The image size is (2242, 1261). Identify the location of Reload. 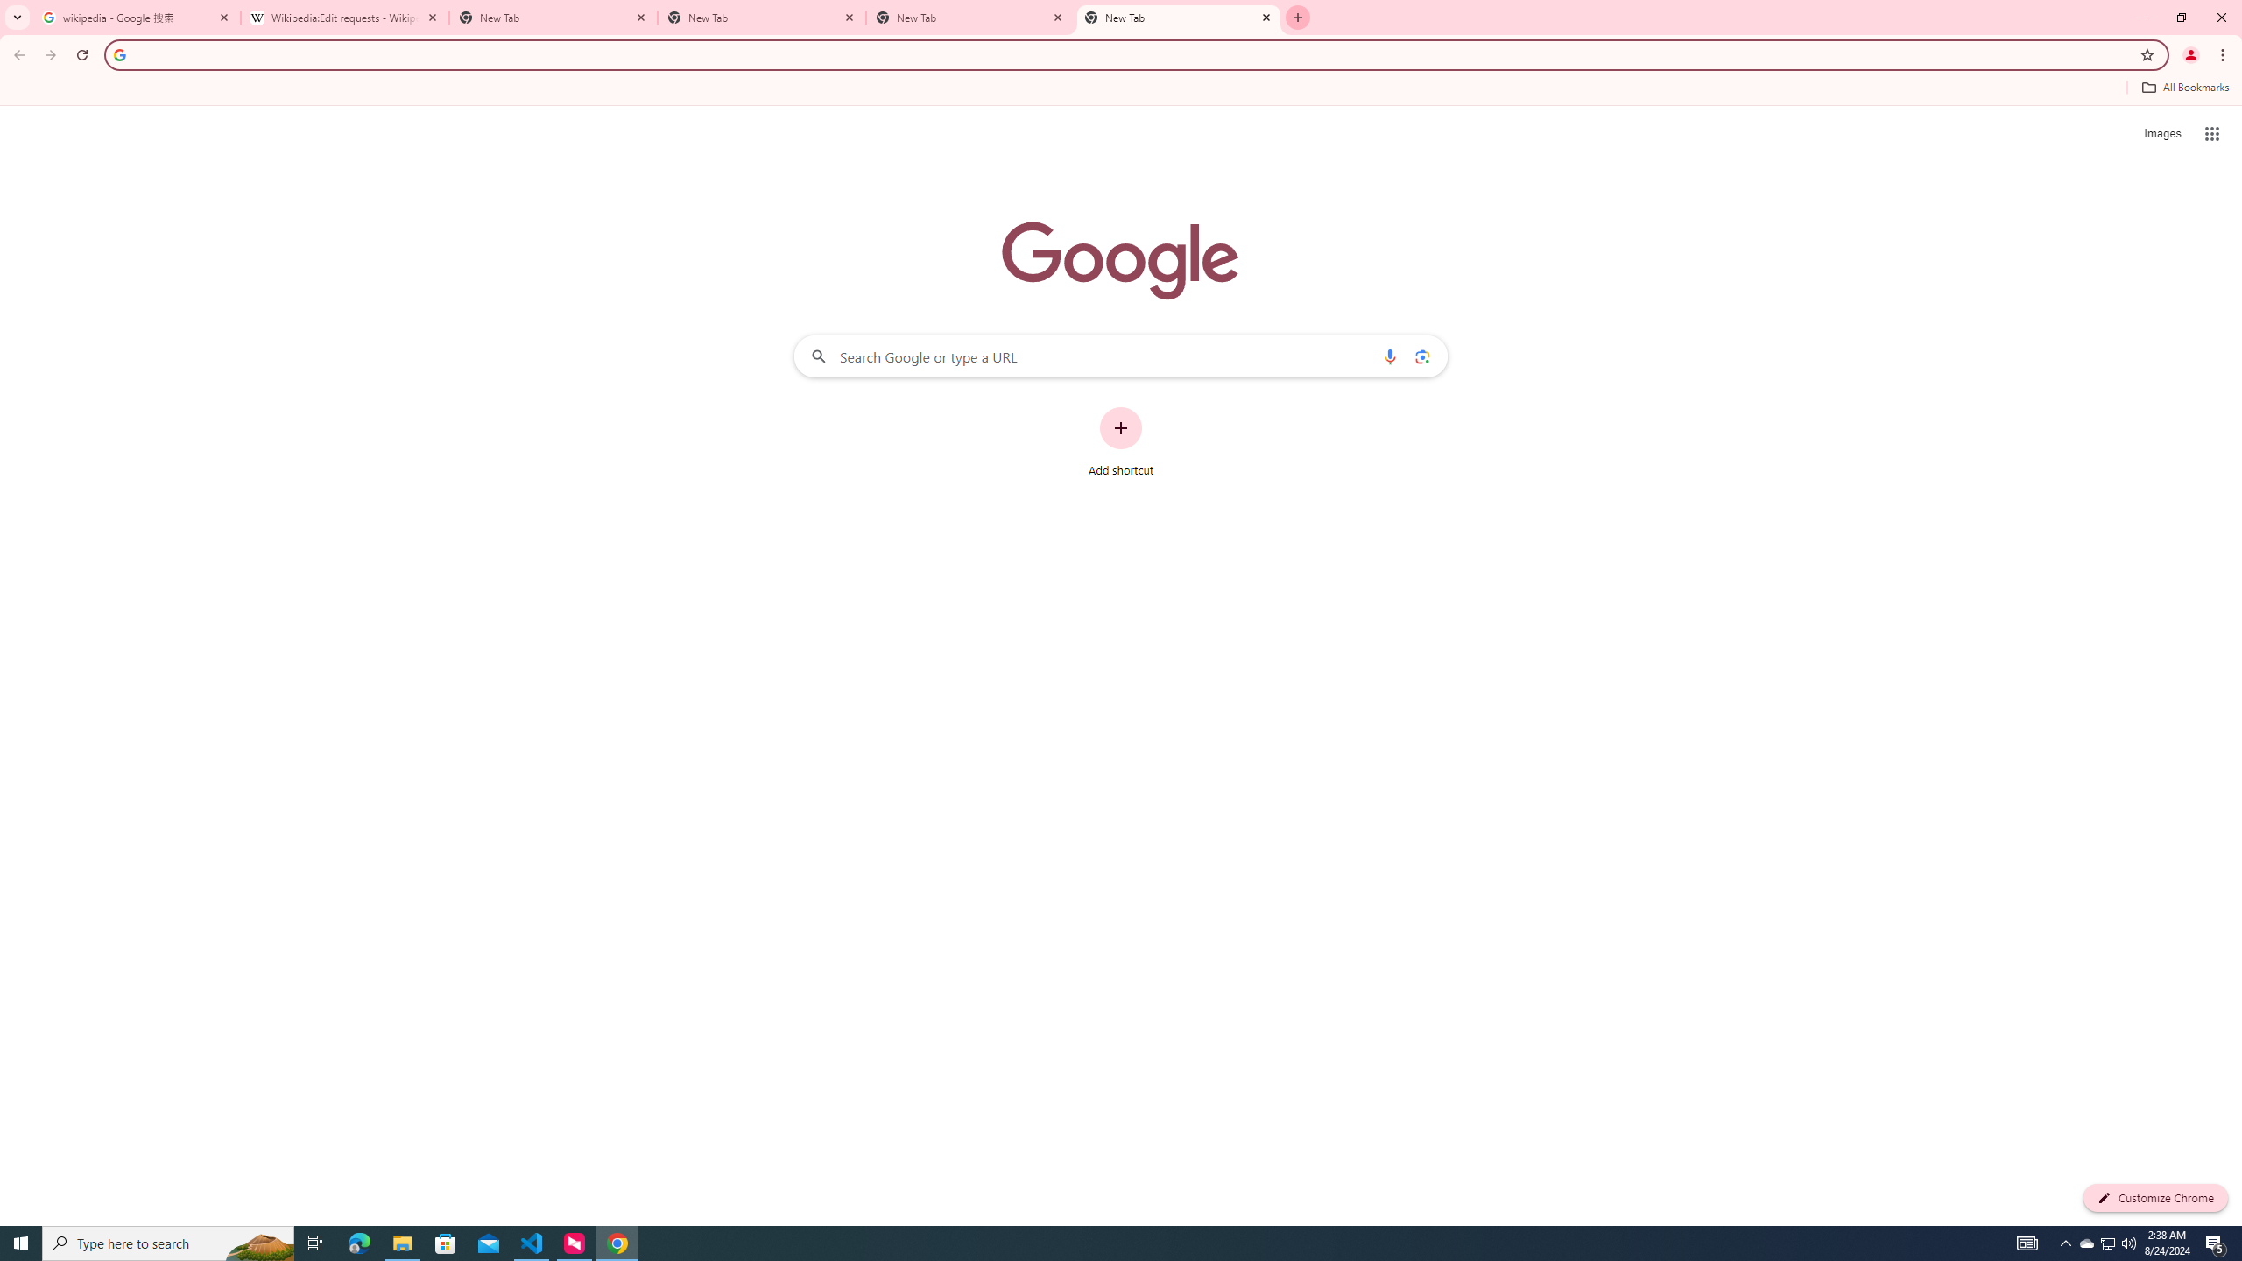
(81, 55).